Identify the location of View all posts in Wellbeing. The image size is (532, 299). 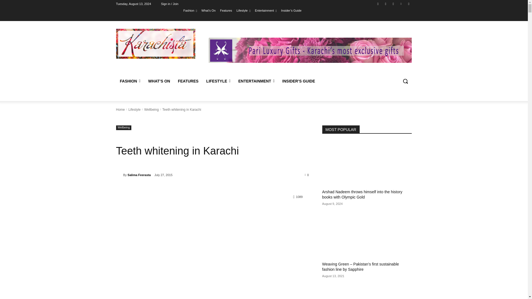
(151, 109).